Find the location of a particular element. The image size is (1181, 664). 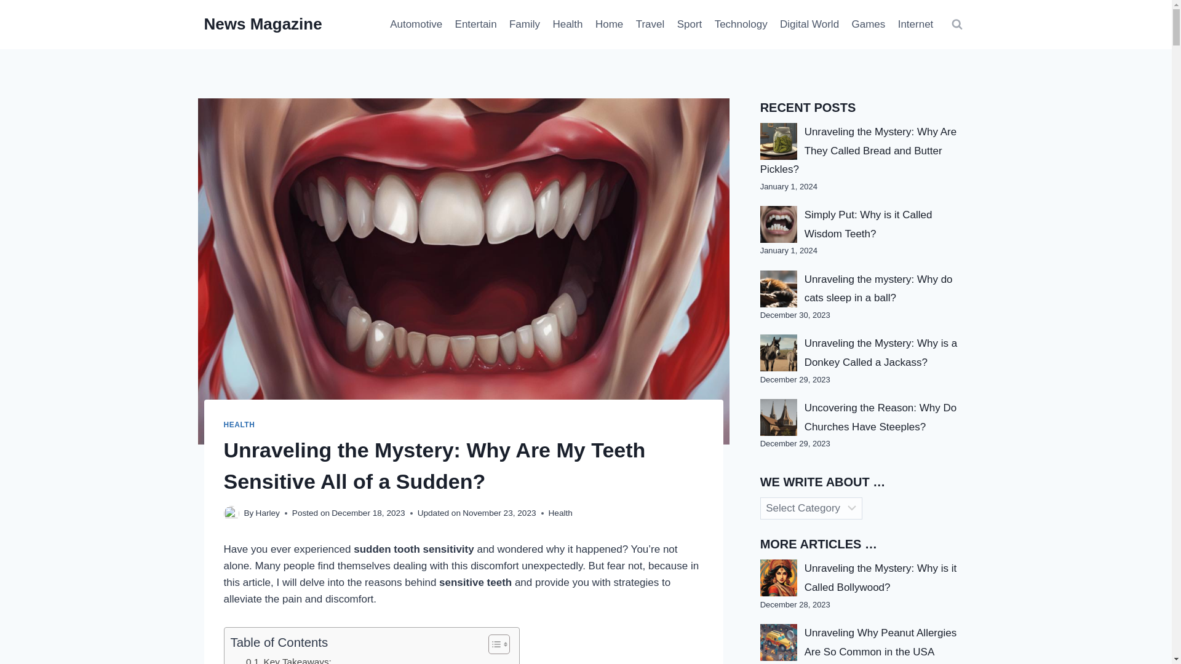

Internet is located at coordinates (915, 25).